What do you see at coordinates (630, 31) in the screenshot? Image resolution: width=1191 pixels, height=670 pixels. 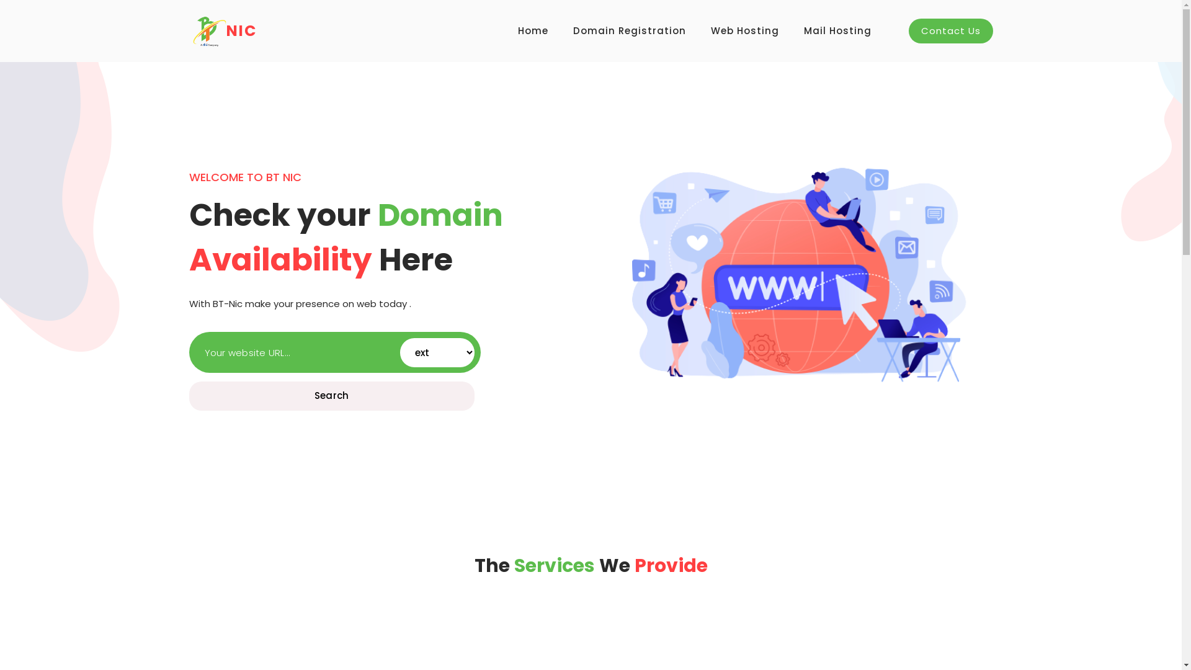 I see `Domain Registration` at bounding box center [630, 31].